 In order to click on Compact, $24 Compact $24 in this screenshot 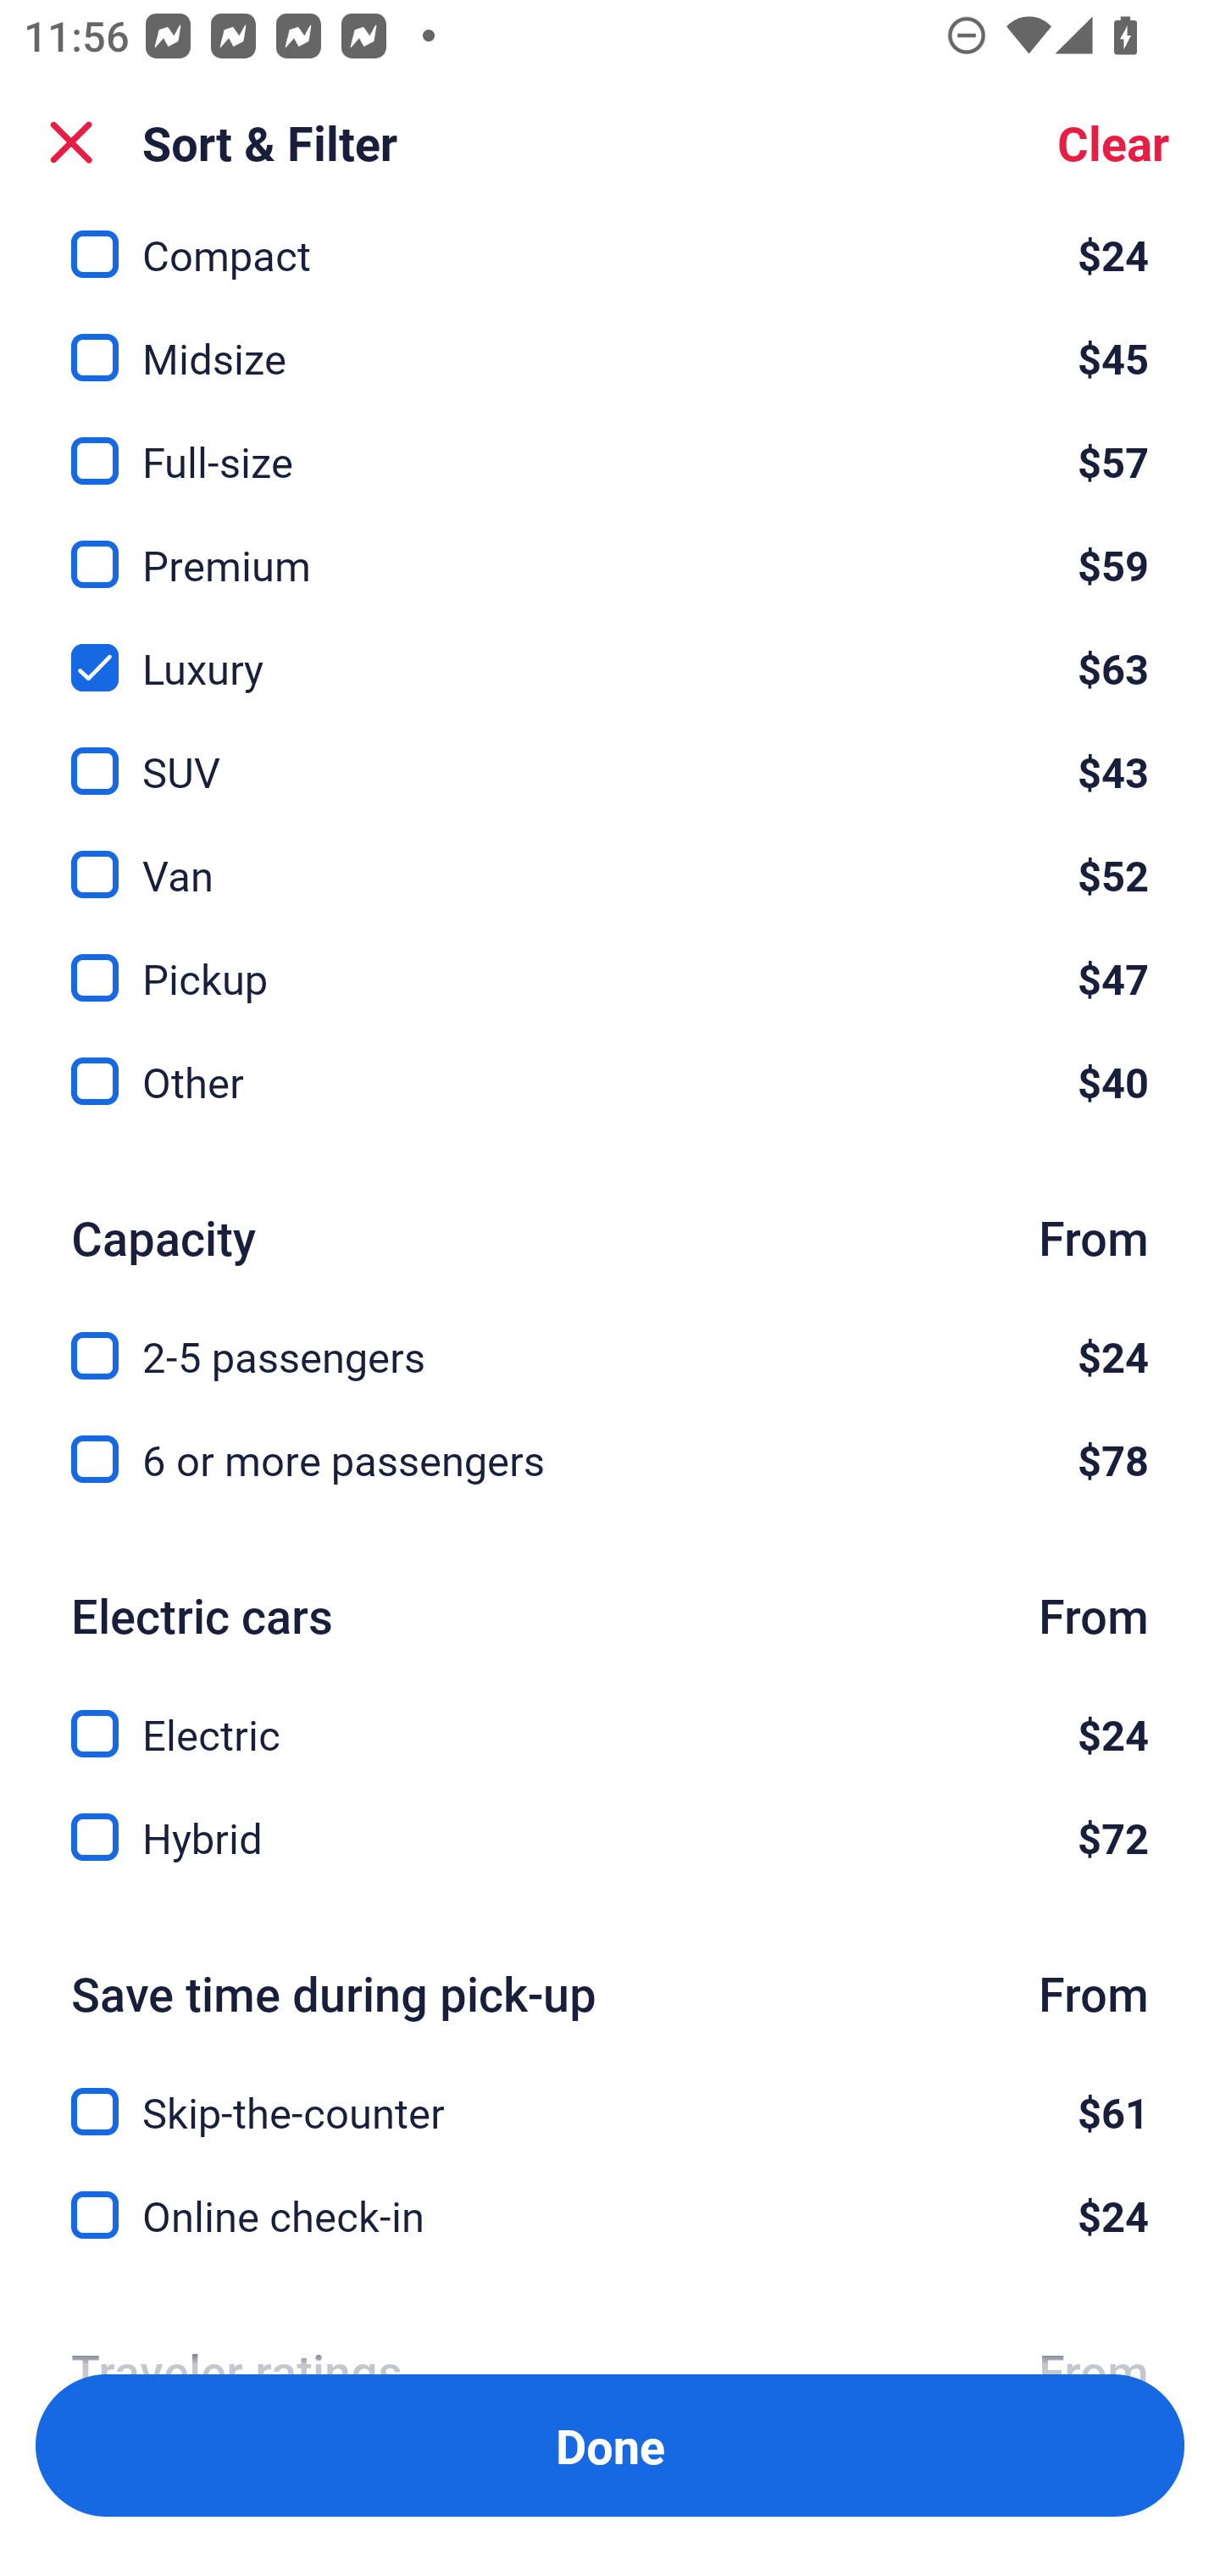, I will do `click(610, 251)`.